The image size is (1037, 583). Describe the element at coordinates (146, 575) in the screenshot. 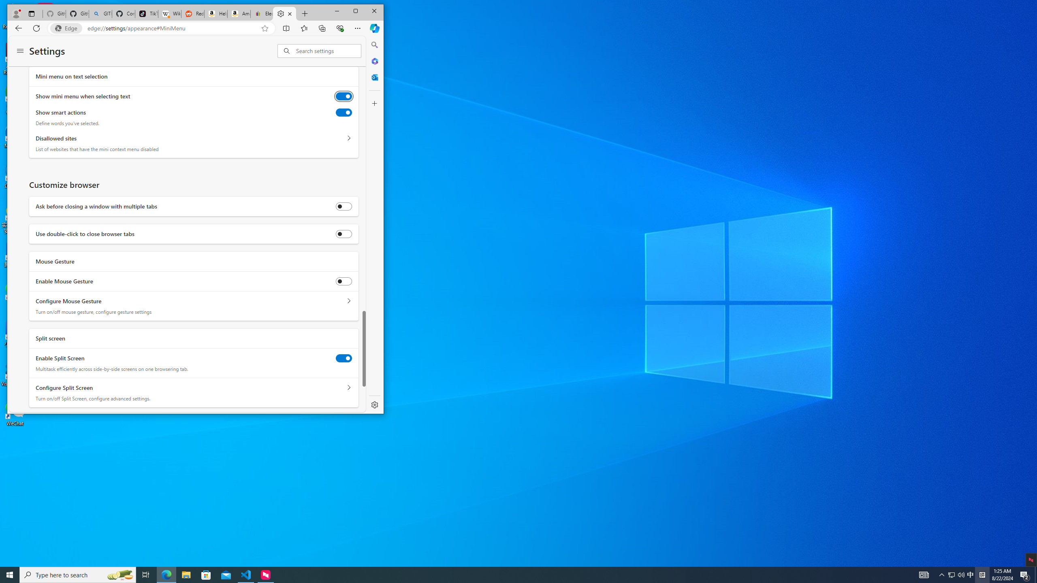

I see `Task View` at that location.